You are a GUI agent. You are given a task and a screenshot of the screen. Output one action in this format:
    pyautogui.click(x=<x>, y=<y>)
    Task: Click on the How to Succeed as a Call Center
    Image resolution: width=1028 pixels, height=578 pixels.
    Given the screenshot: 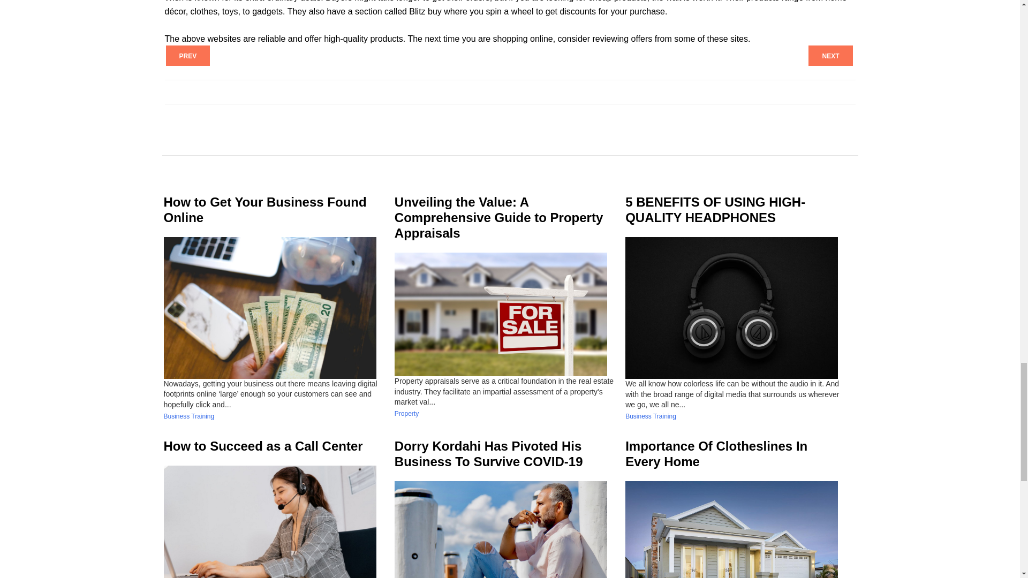 What is the action you would take?
    pyautogui.click(x=263, y=445)
    